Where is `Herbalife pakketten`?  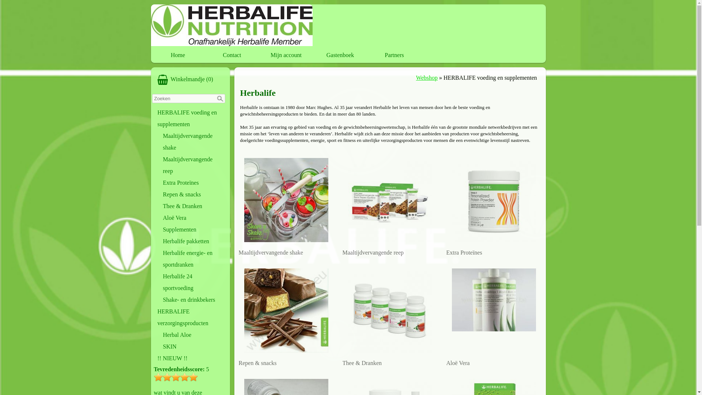 Herbalife pakketten is located at coordinates (193, 241).